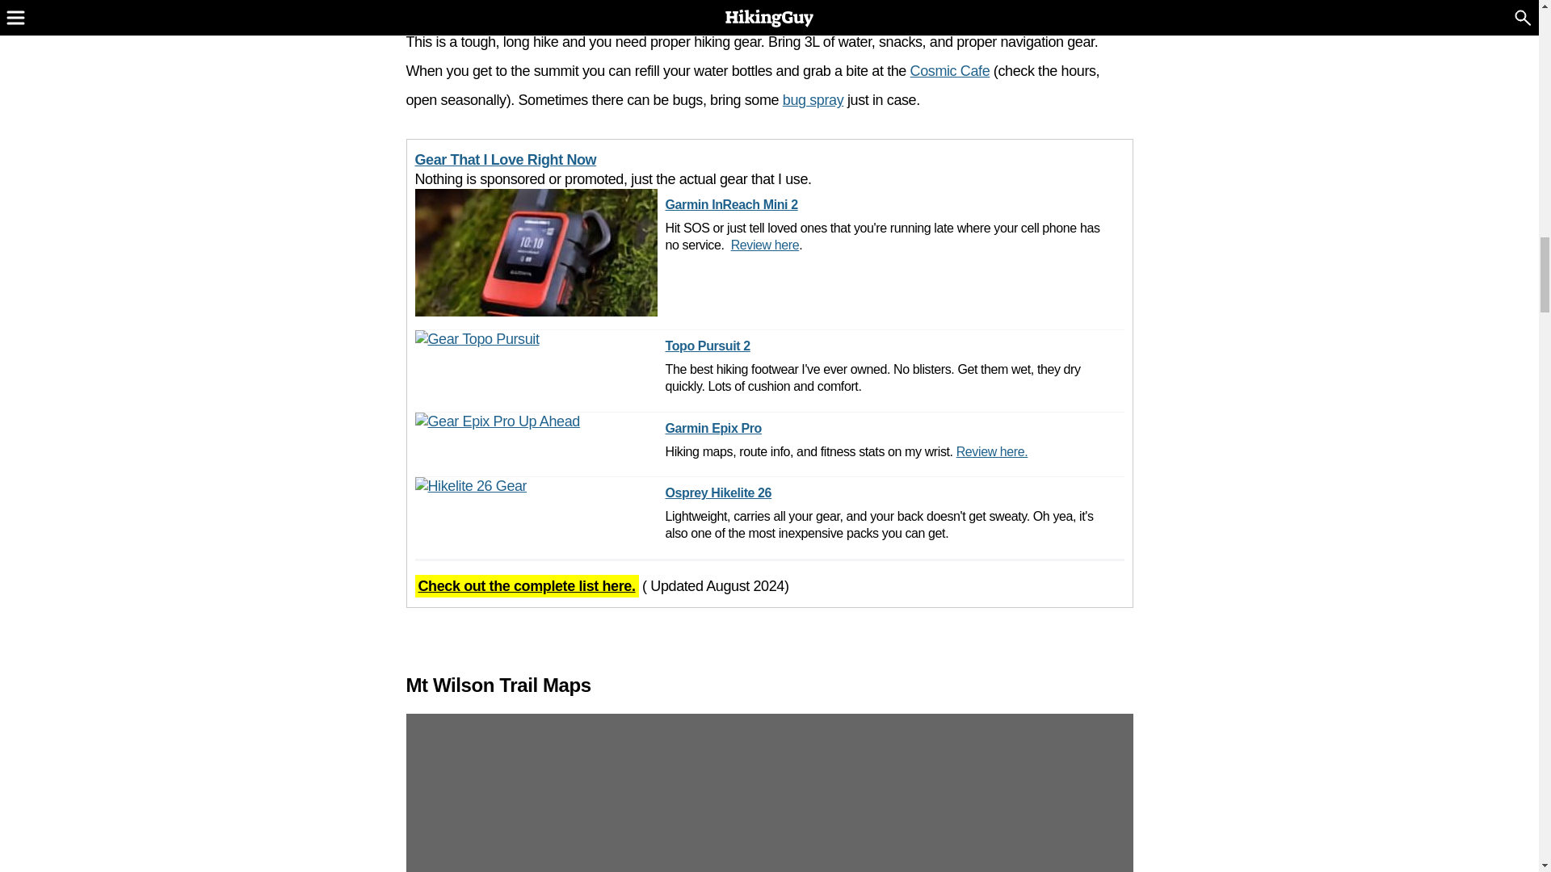 Image resolution: width=1551 pixels, height=872 pixels. I want to click on Garmin Epix Pro, so click(847, 429).